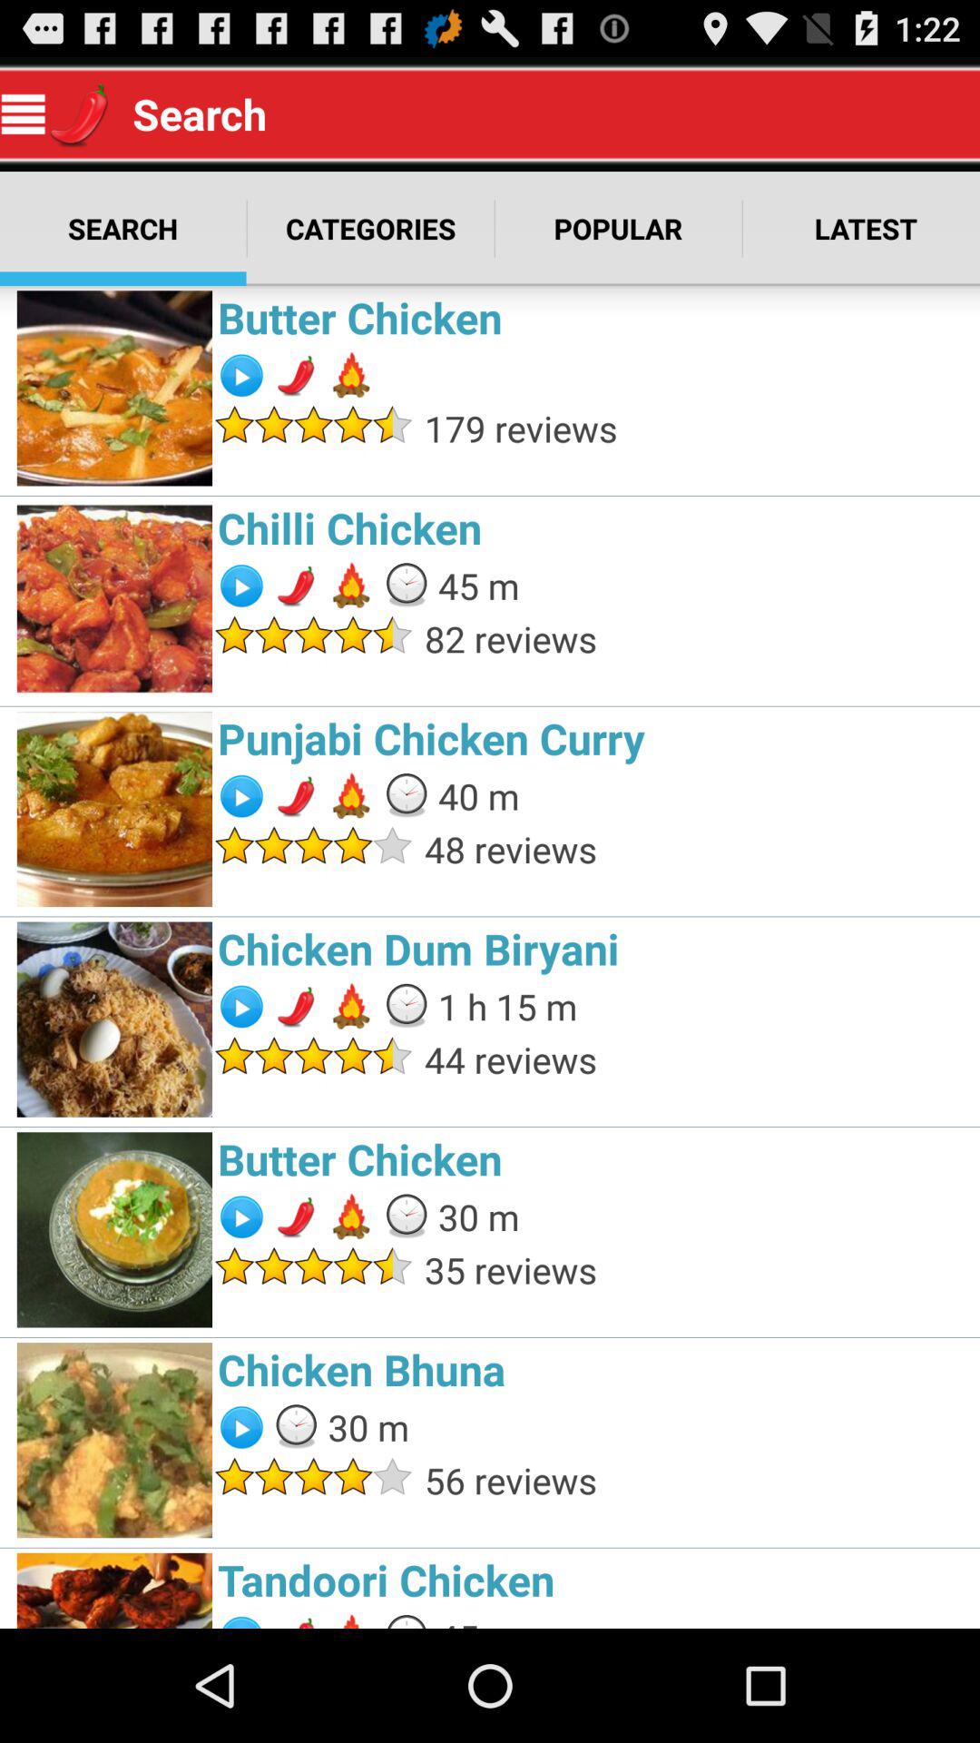 This screenshot has width=980, height=1743. I want to click on flip until 1 h 15, so click(507, 1006).